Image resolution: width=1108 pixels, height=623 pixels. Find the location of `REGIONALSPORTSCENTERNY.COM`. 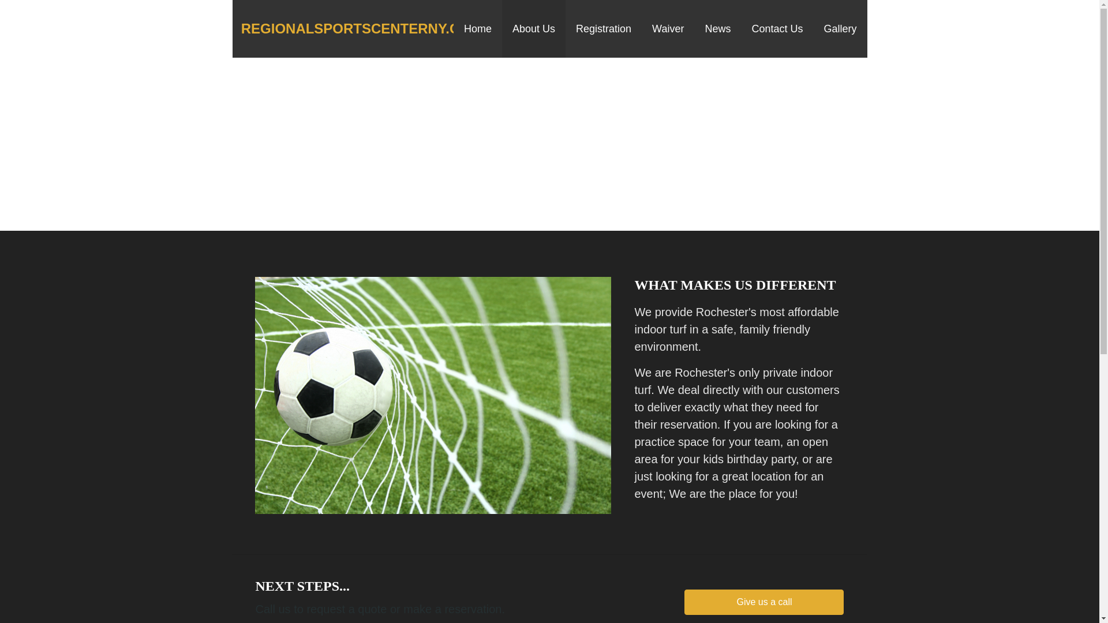

REGIONALSPORTSCENTERNY.COM is located at coordinates (361, 28).